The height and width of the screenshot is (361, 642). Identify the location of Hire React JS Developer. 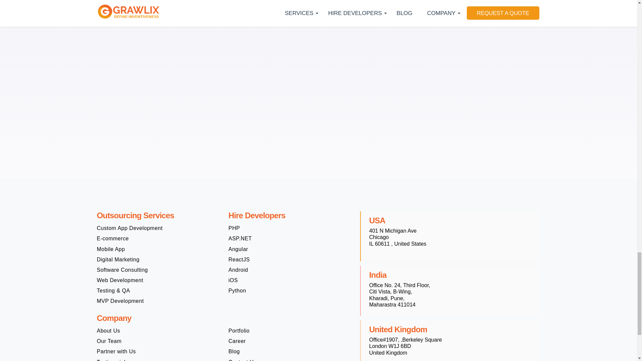
(239, 259).